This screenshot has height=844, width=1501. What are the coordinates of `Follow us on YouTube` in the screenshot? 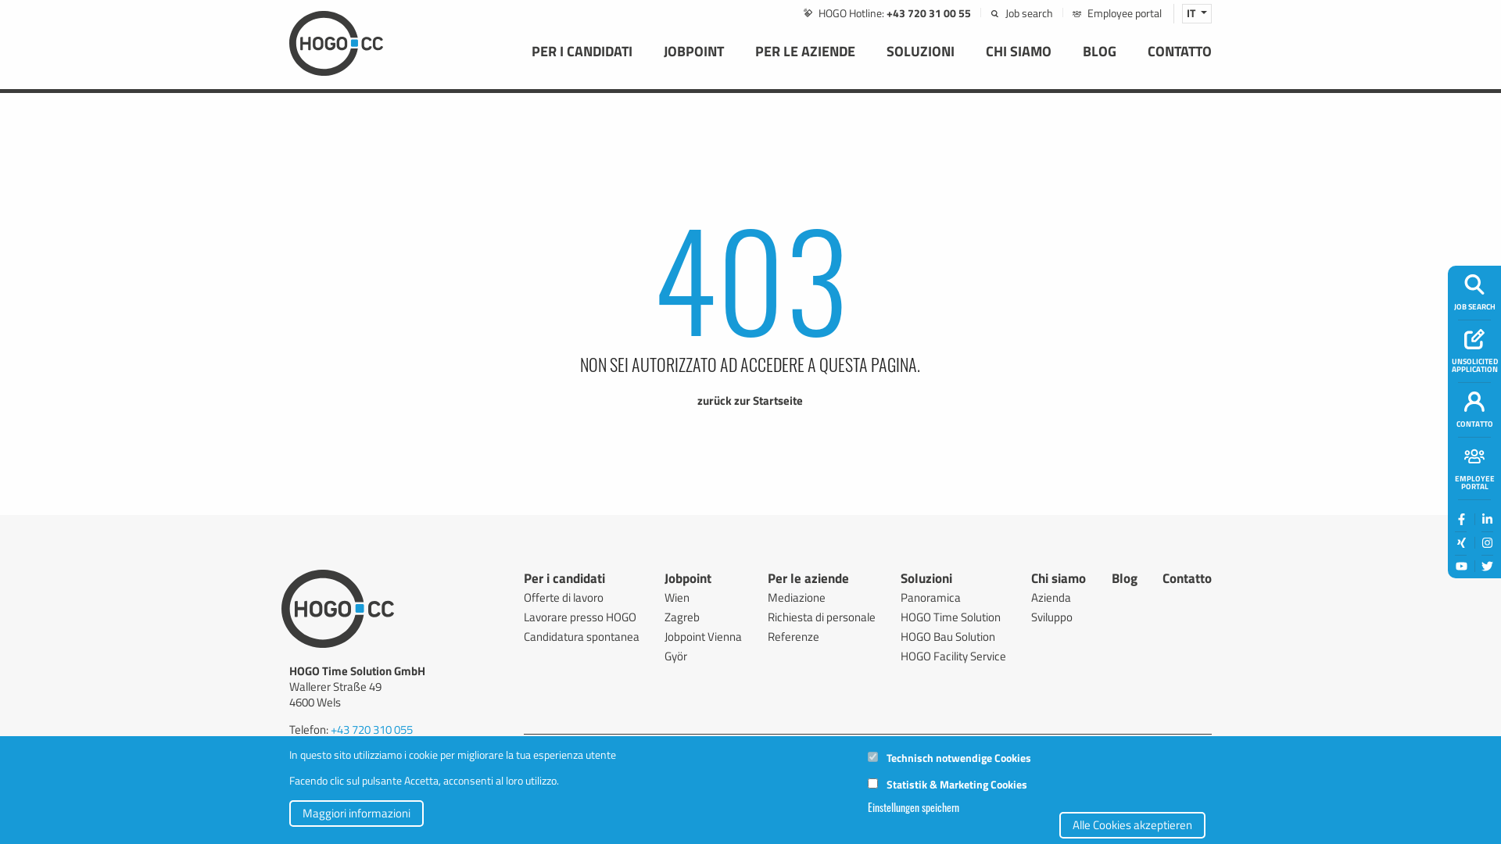 It's located at (1461, 567).